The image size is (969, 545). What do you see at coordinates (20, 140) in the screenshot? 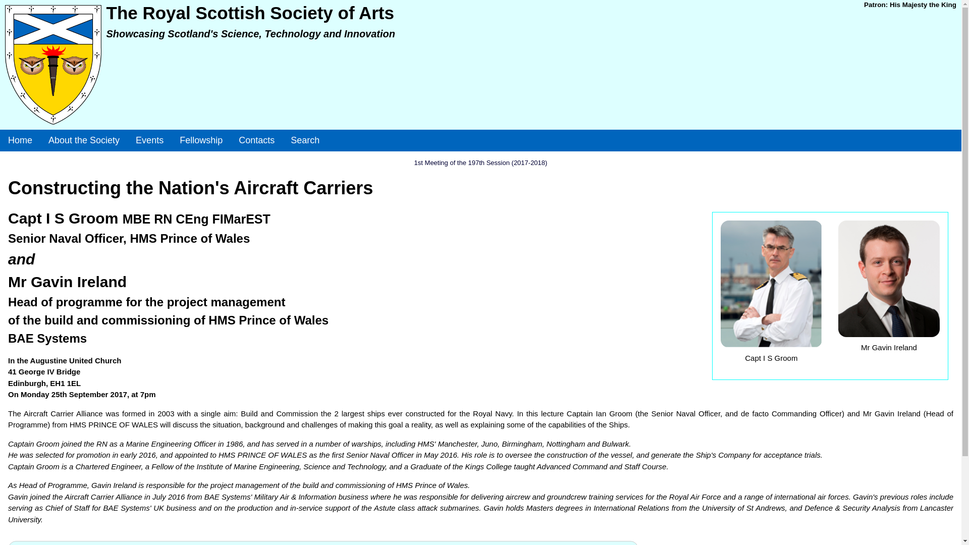
I see `Home` at bounding box center [20, 140].